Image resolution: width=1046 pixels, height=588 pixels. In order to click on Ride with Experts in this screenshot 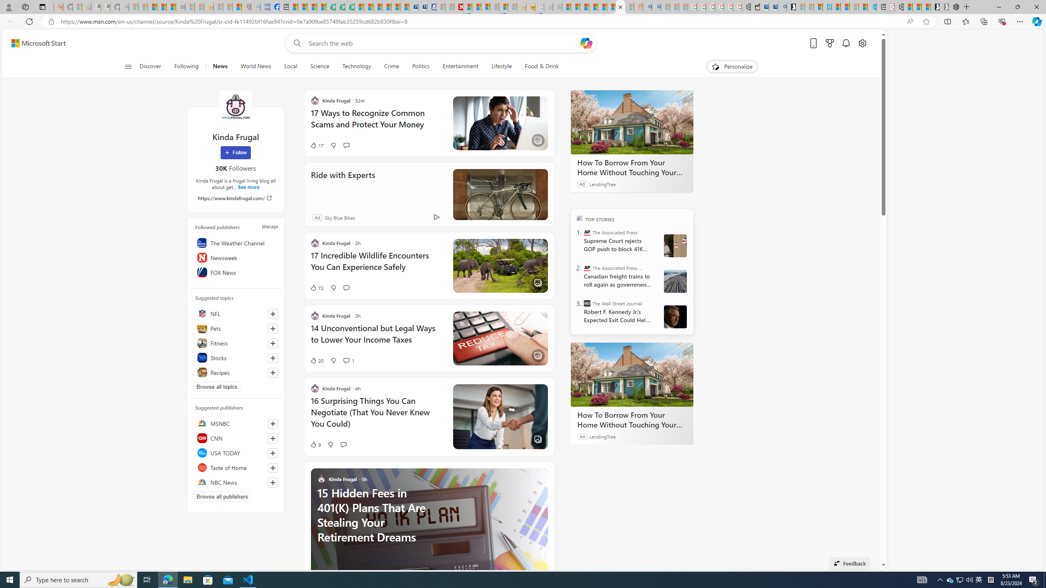, I will do `click(343, 186)`.